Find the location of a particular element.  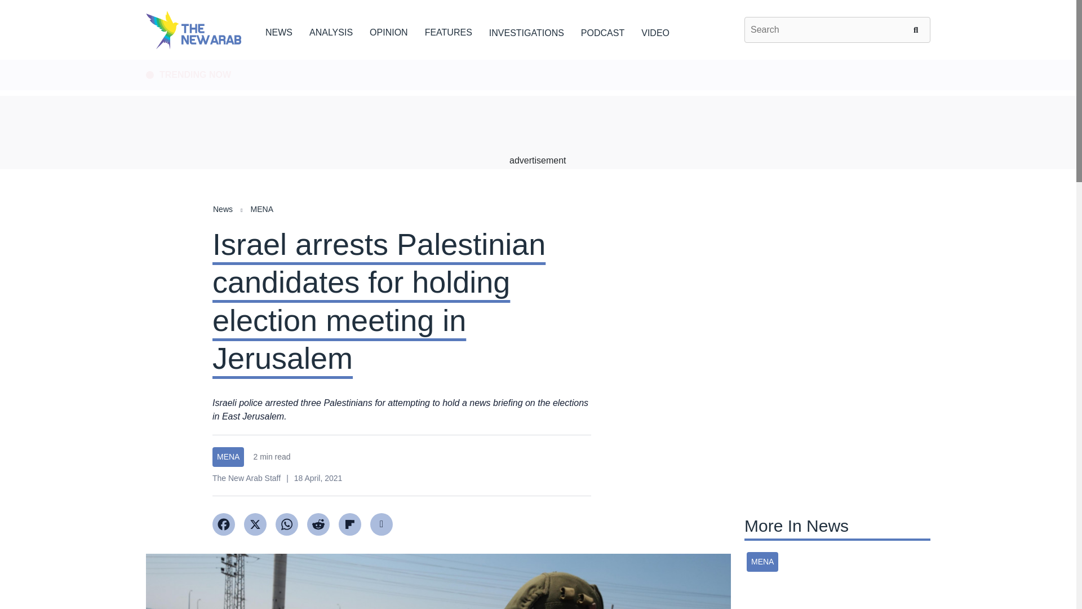

Search is located at coordinates (917, 29).